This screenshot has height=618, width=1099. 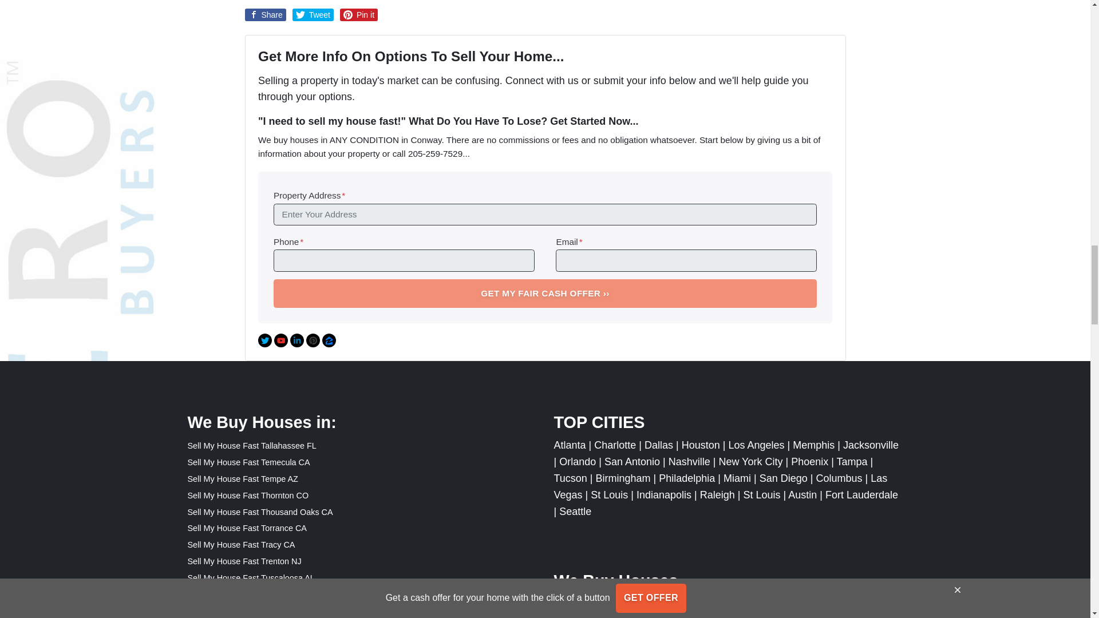 What do you see at coordinates (266, 14) in the screenshot?
I see `Share` at bounding box center [266, 14].